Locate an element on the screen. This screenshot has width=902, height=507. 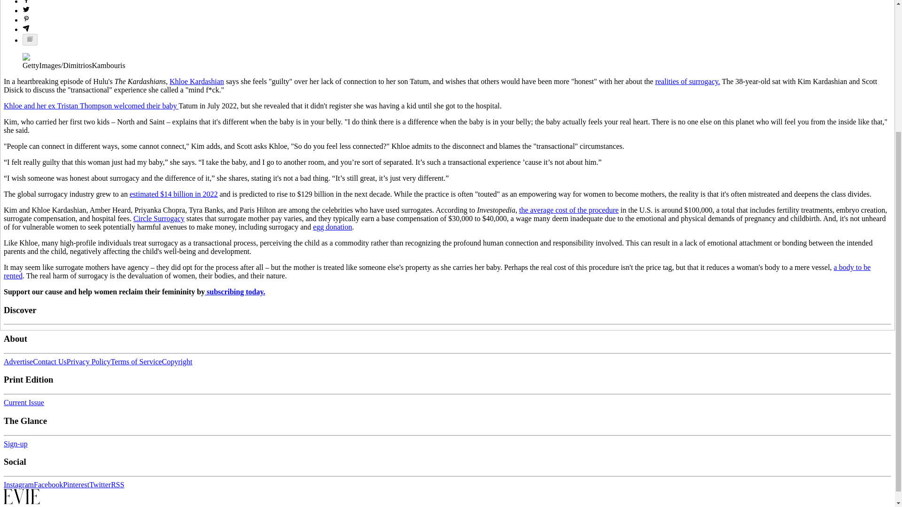
realities of surrogacy. is located at coordinates (688, 82).